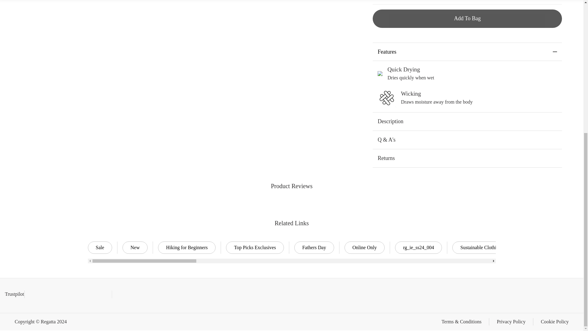 The width and height of the screenshot is (588, 331). I want to click on Top Picks Exclusives, so click(255, 248).